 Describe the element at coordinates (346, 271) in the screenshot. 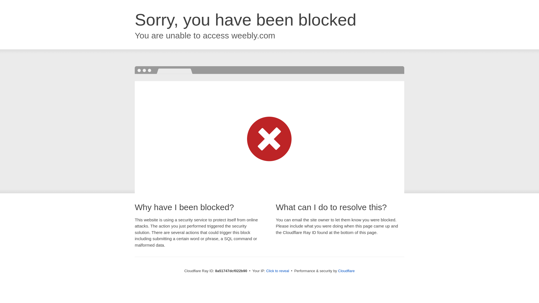

I see `Cloudflare` at that location.